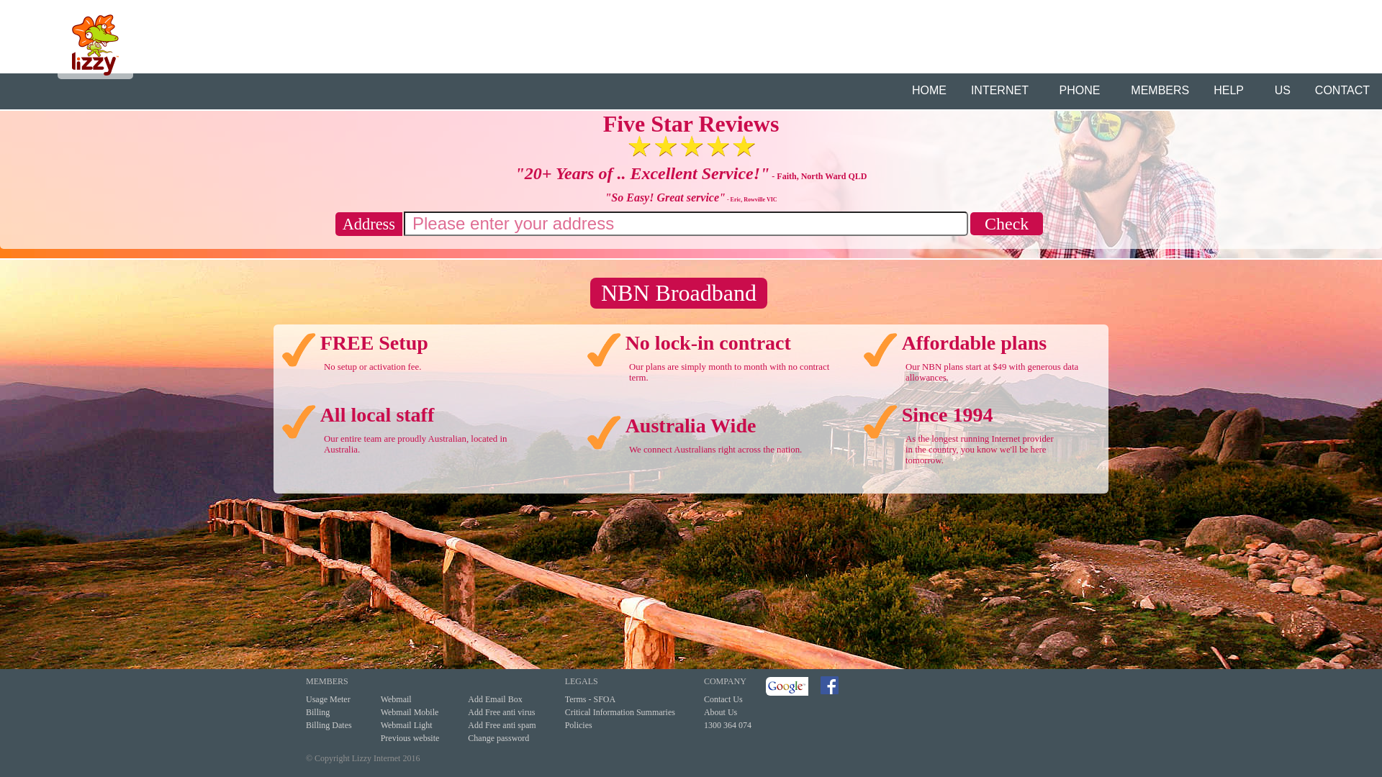 The image size is (1382, 777). Describe the element at coordinates (502, 725) in the screenshot. I see `Add Free anti spam` at that location.